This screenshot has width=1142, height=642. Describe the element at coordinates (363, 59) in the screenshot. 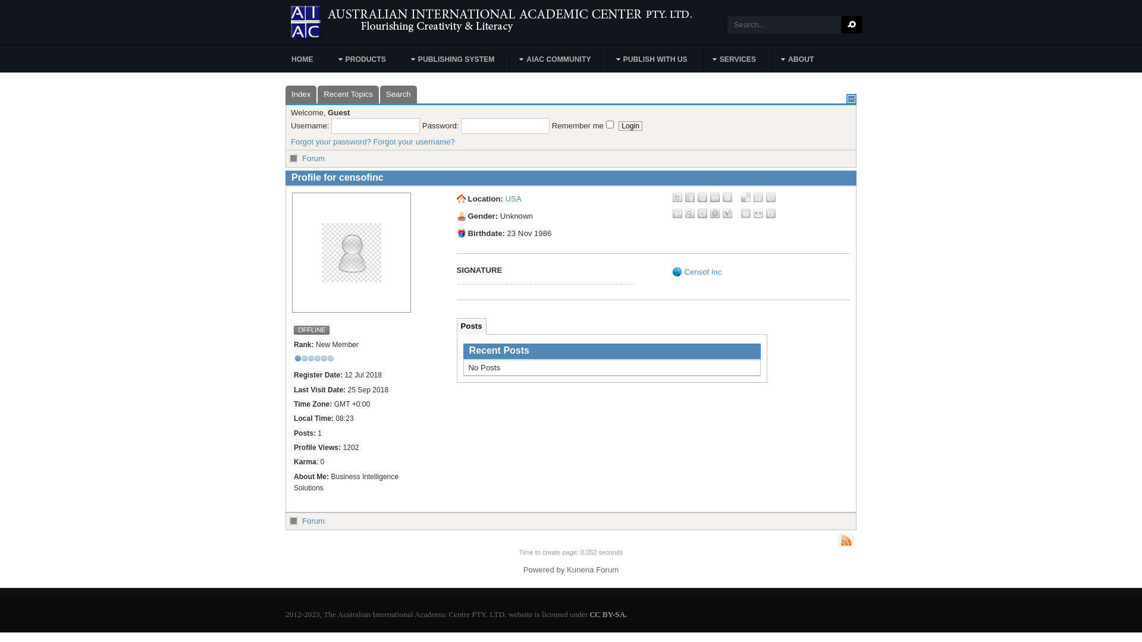

I see `PRODUCTS` at that location.